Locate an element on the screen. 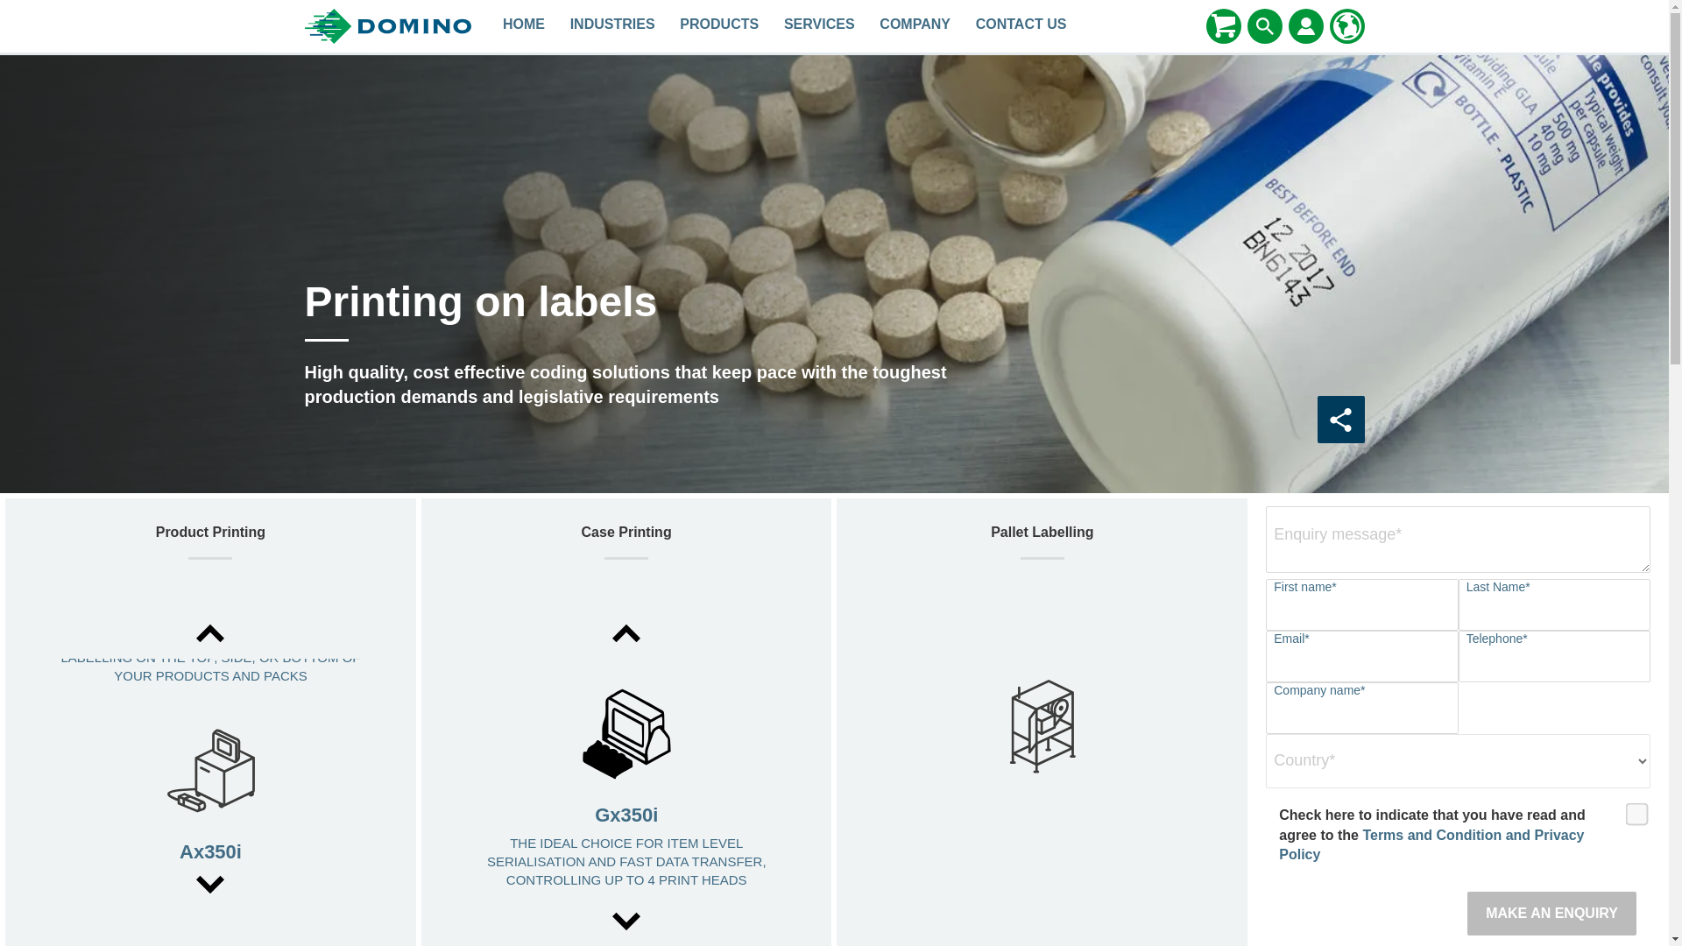  industries is located at coordinates (611, 26).